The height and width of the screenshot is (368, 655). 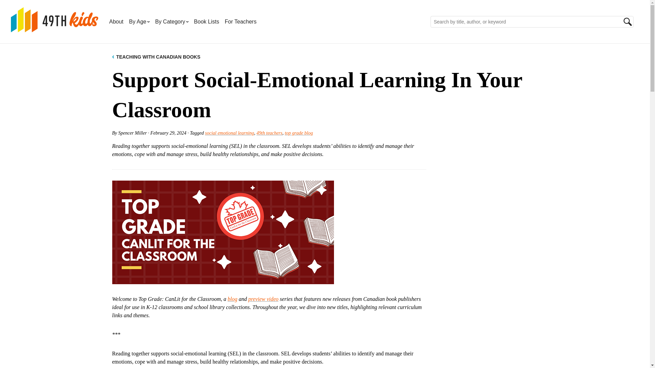 I want to click on 49th Kids: Thousands of Canadian-authored kids and YA books, so click(x=55, y=20).